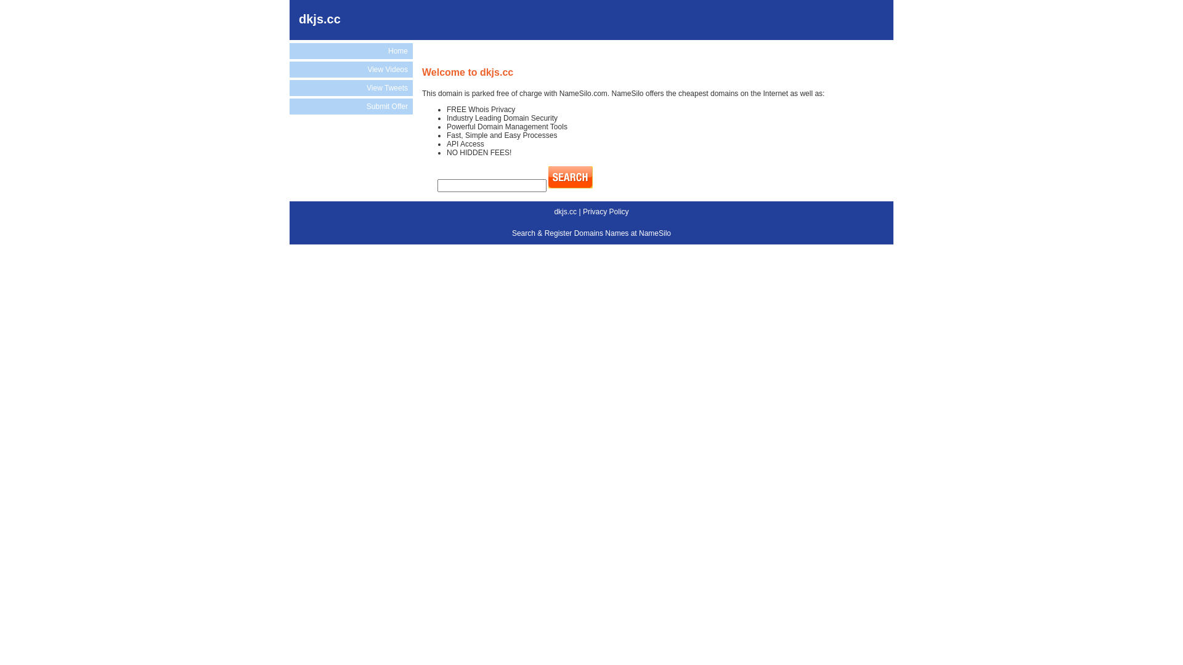 The width and height of the screenshot is (1183, 665). What do you see at coordinates (606, 212) in the screenshot?
I see `Privacy Policy` at bounding box center [606, 212].